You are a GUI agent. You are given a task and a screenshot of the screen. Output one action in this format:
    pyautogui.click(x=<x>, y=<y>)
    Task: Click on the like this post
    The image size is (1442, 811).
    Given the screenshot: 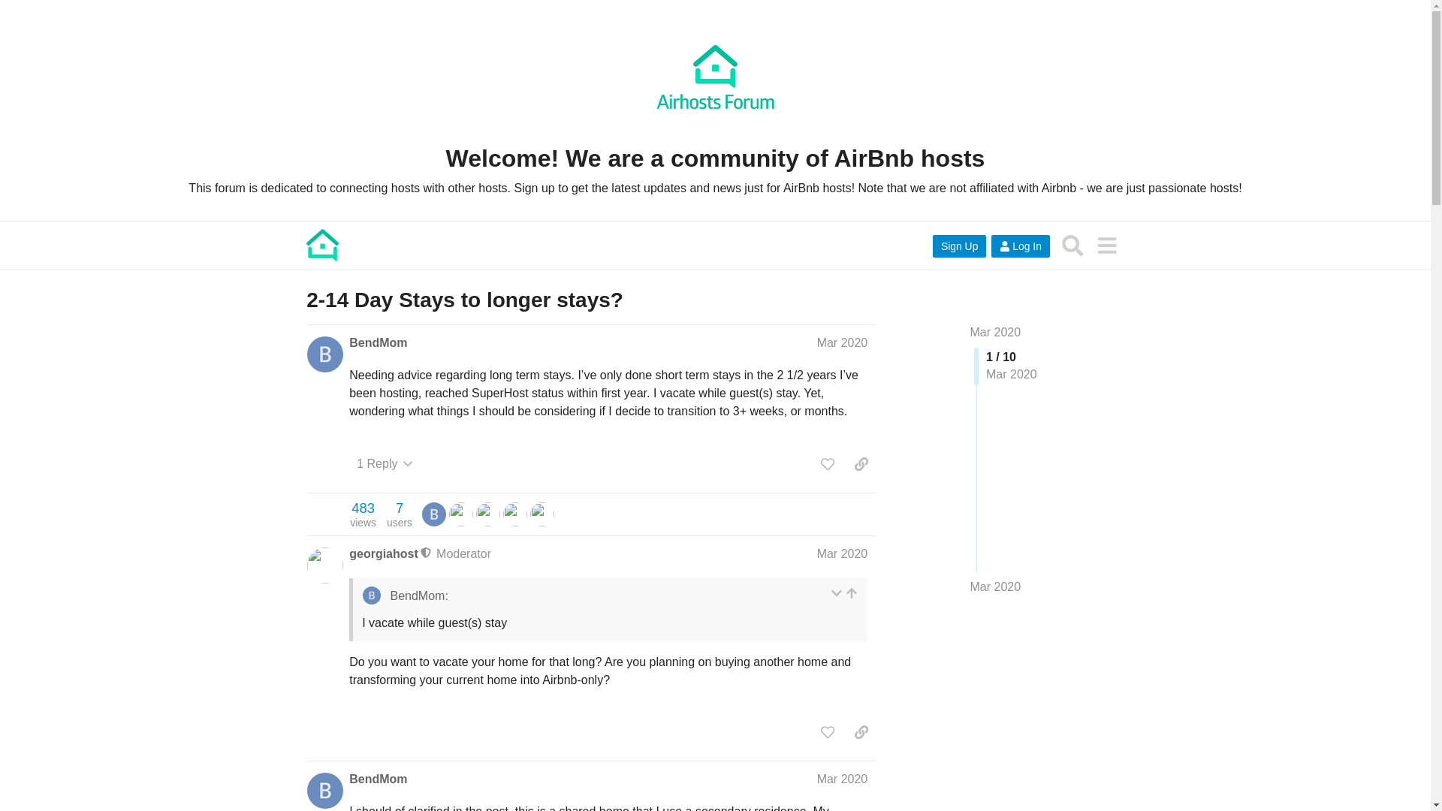 What is the action you would take?
    pyautogui.click(x=828, y=464)
    